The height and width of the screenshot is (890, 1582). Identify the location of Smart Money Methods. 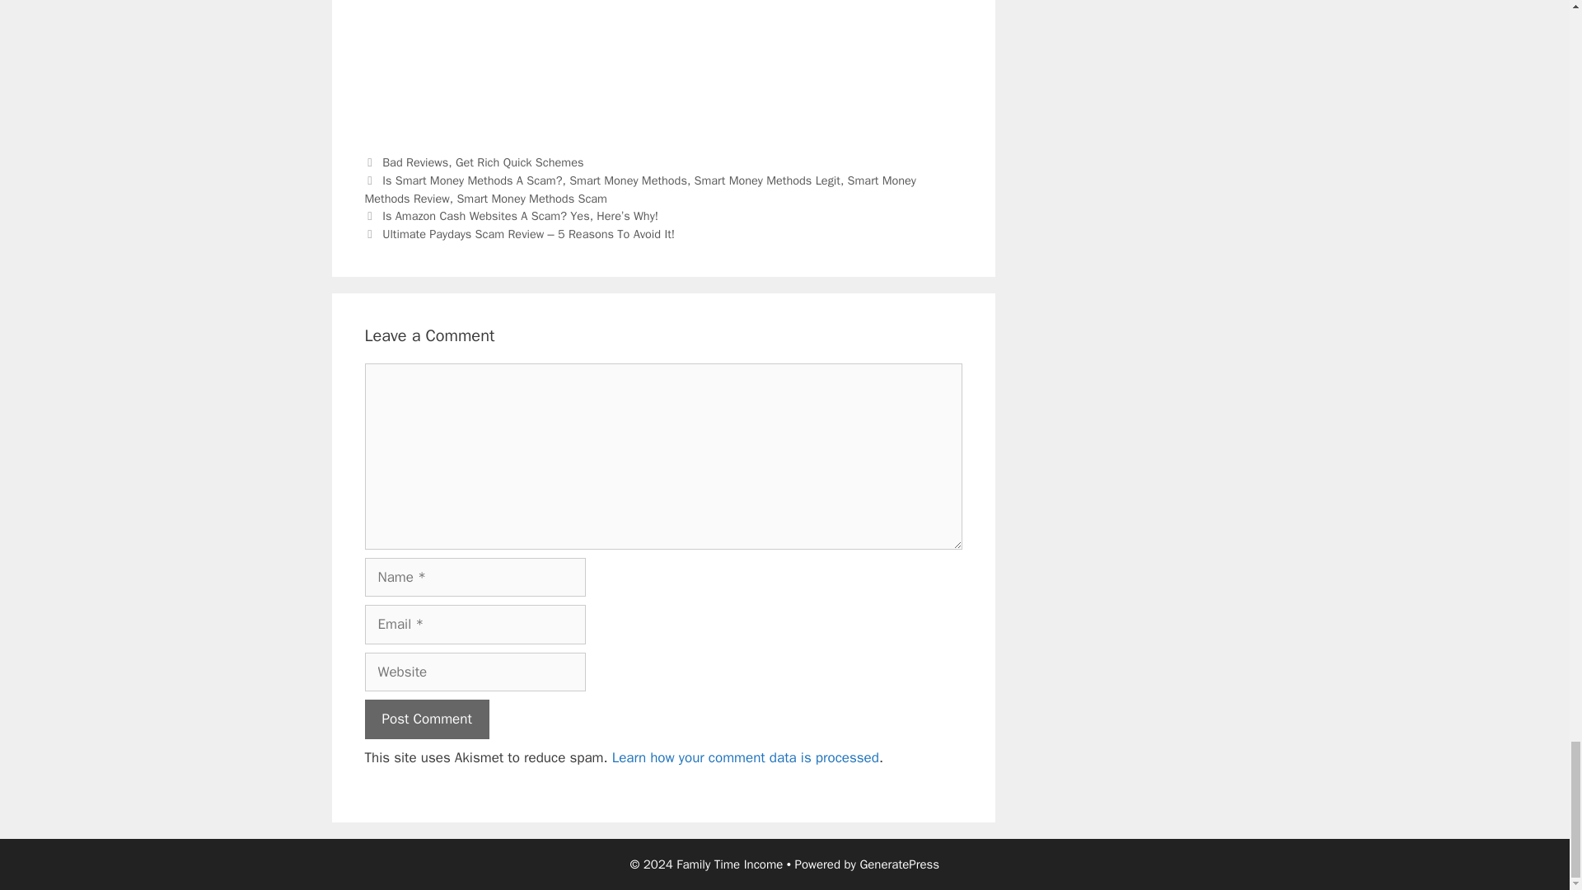
(628, 180).